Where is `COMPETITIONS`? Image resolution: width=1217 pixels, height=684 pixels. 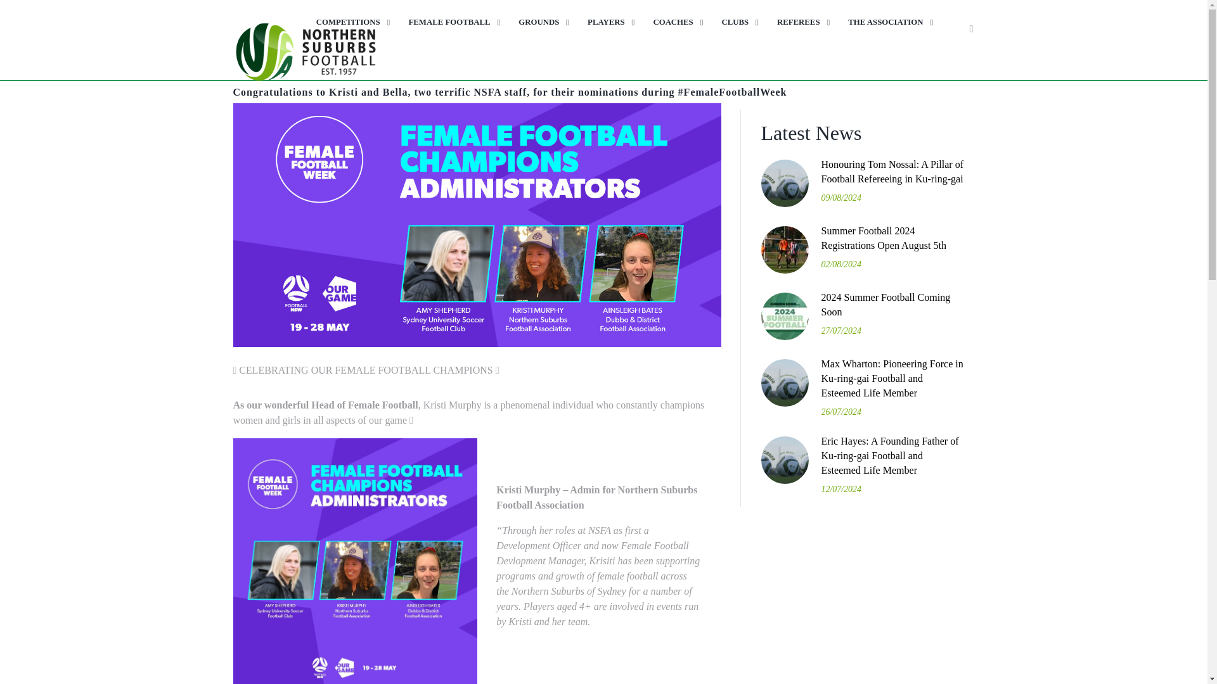 COMPETITIONS is located at coordinates (350, 22).